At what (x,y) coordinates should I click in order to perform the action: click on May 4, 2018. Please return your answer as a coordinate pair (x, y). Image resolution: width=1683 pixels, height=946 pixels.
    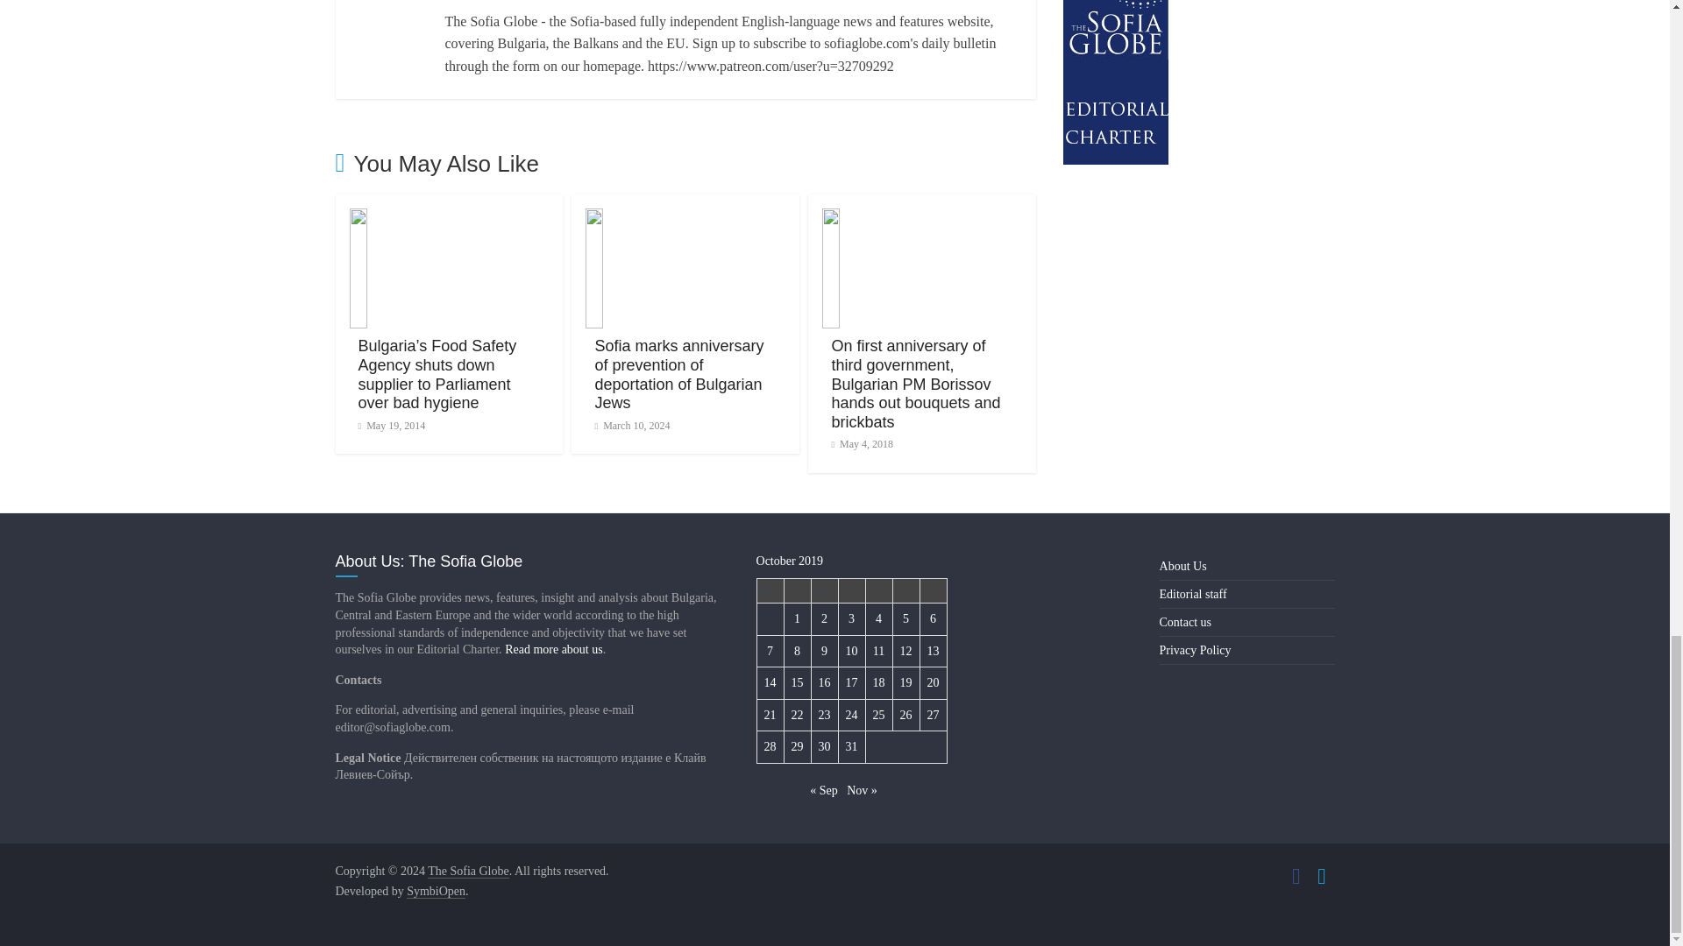
    Looking at the image, I should click on (863, 444).